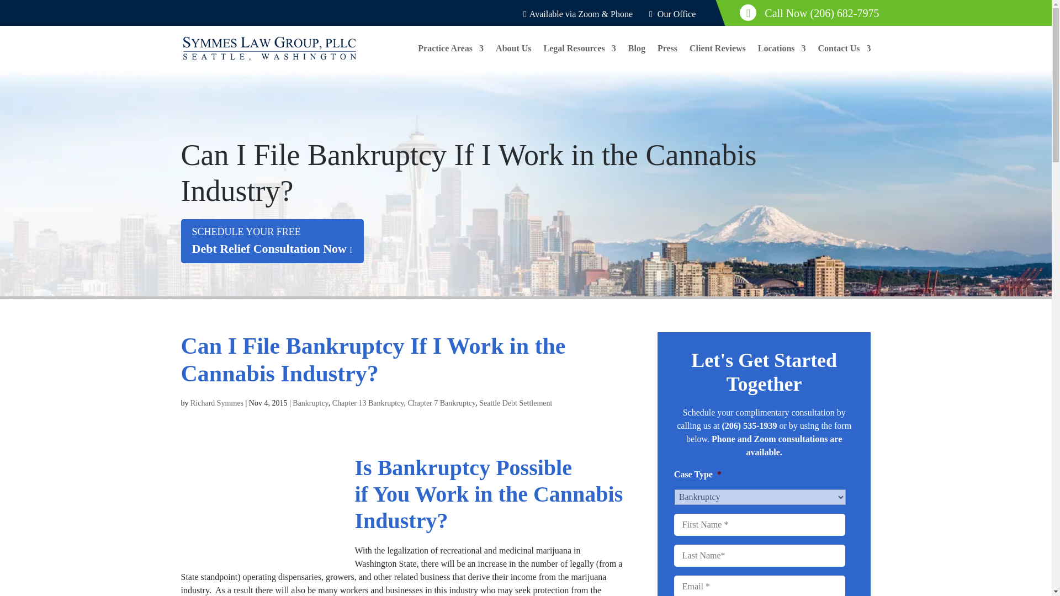 This screenshot has height=596, width=1060. Describe the element at coordinates (672, 14) in the screenshot. I see `Our Office` at that location.